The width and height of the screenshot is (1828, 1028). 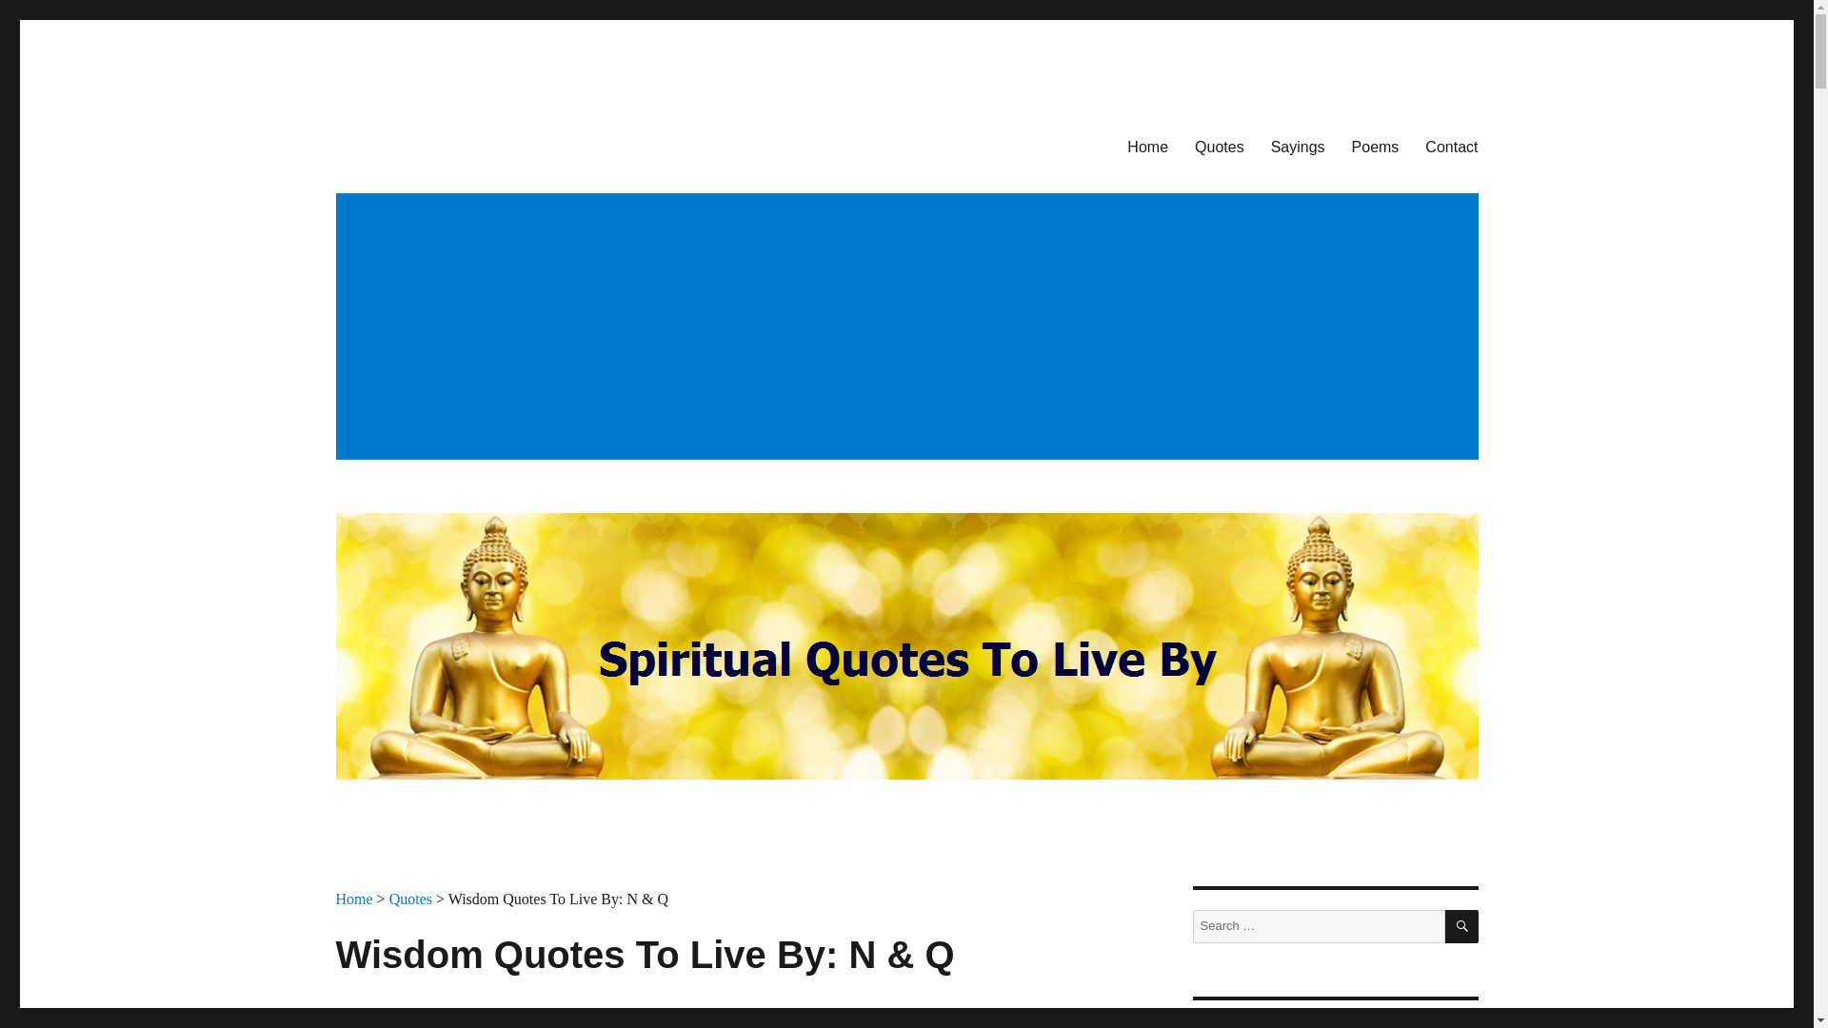 What do you see at coordinates (1451, 146) in the screenshot?
I see `Contact` at bounding box center [1451, 146].